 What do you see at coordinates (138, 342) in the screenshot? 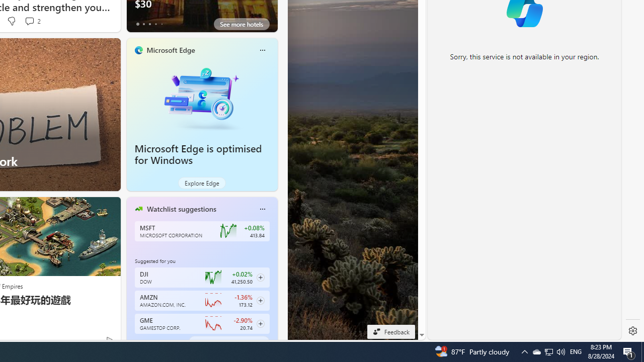
I see `tab-0` at bounding box center [138, 342].